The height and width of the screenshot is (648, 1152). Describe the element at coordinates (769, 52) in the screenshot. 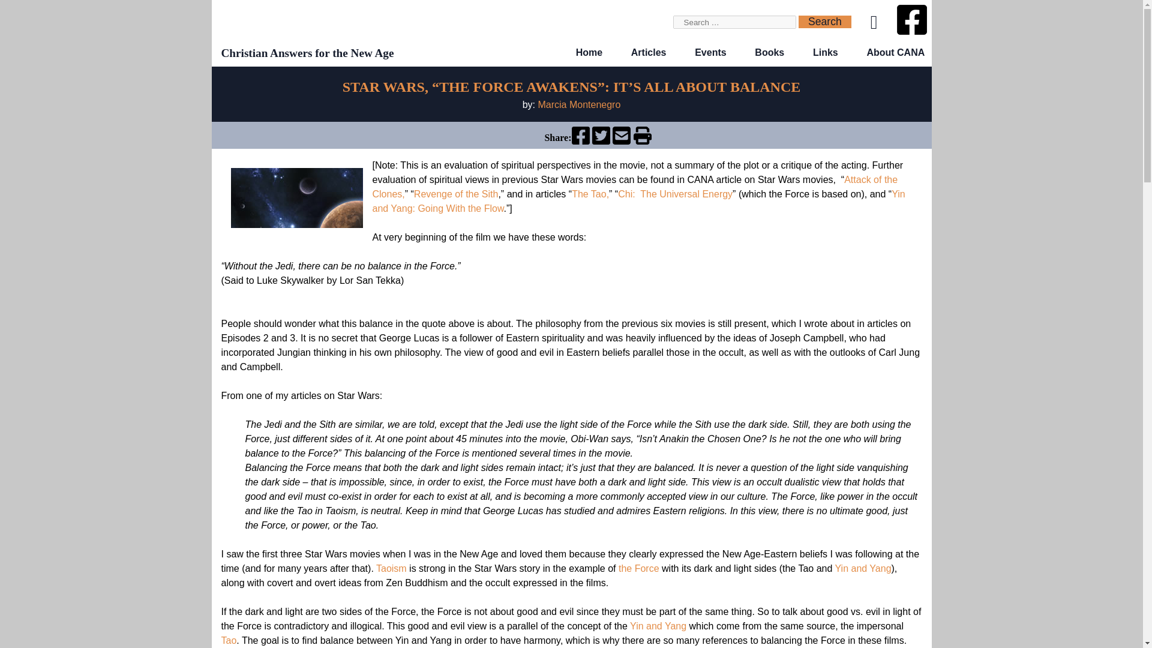

I see `Books` at that location.